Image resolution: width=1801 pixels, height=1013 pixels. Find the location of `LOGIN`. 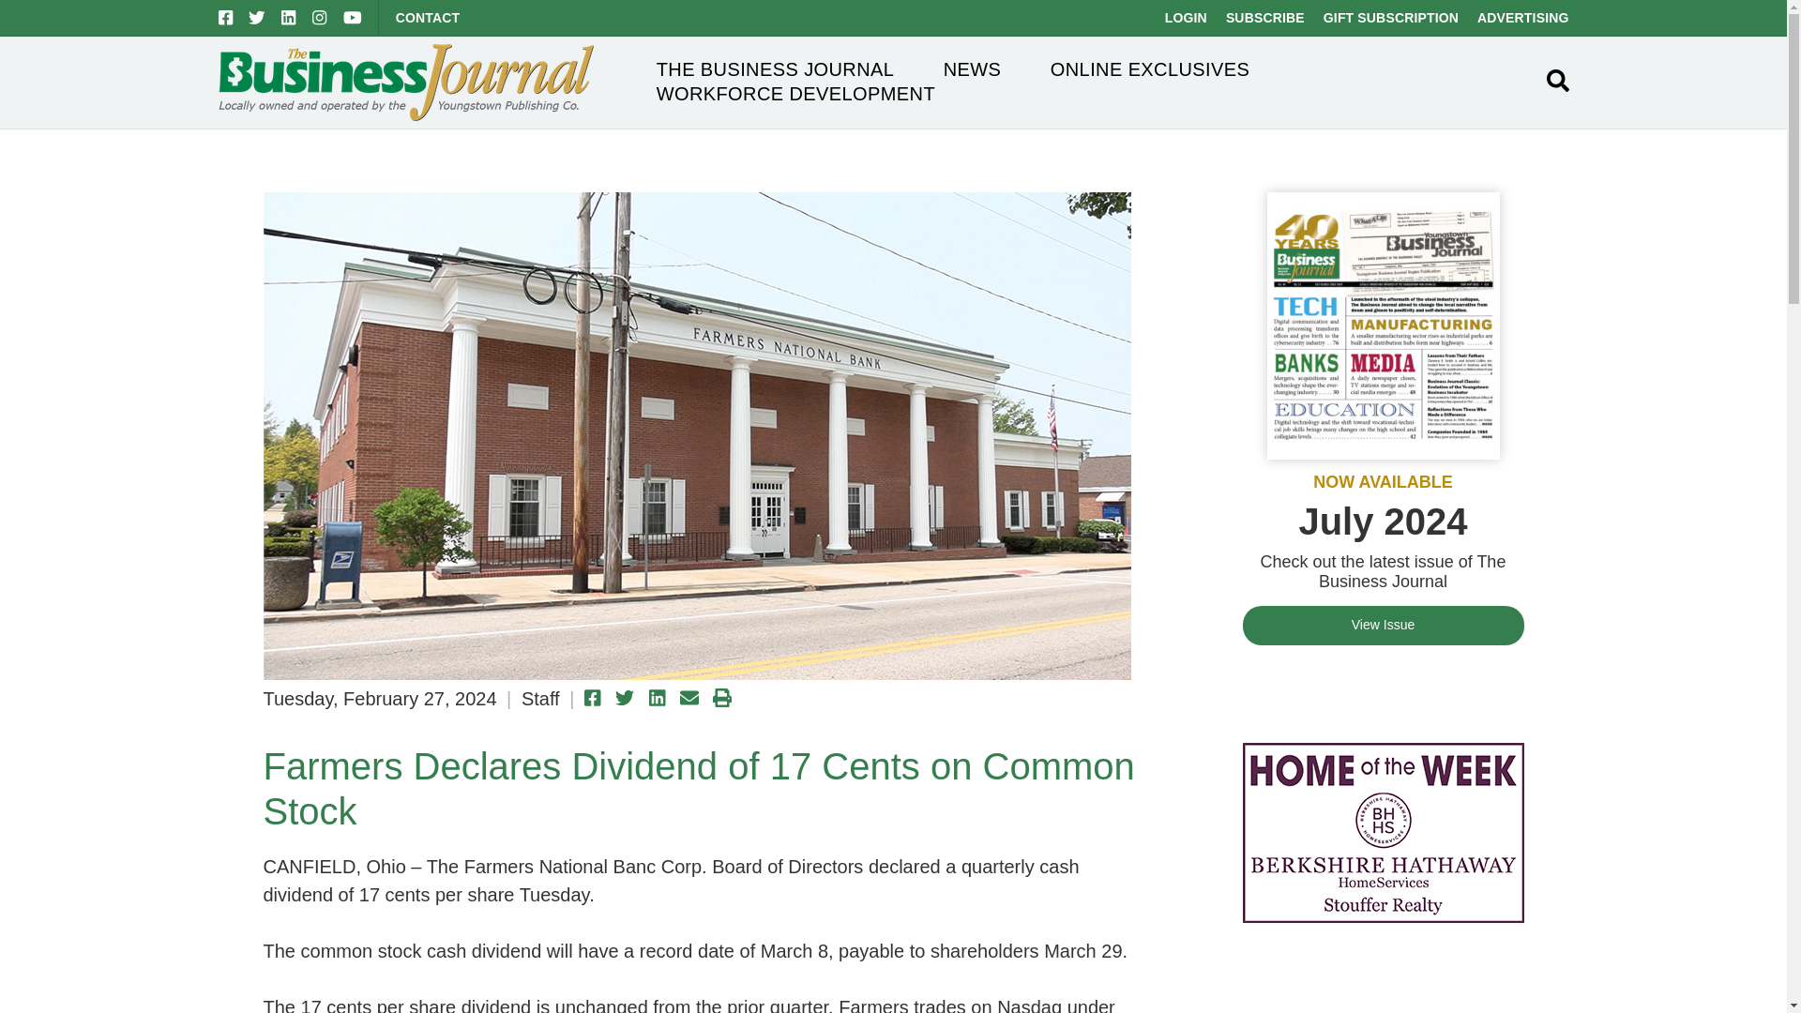

LOGIN is located at coordinates (1186, 17).